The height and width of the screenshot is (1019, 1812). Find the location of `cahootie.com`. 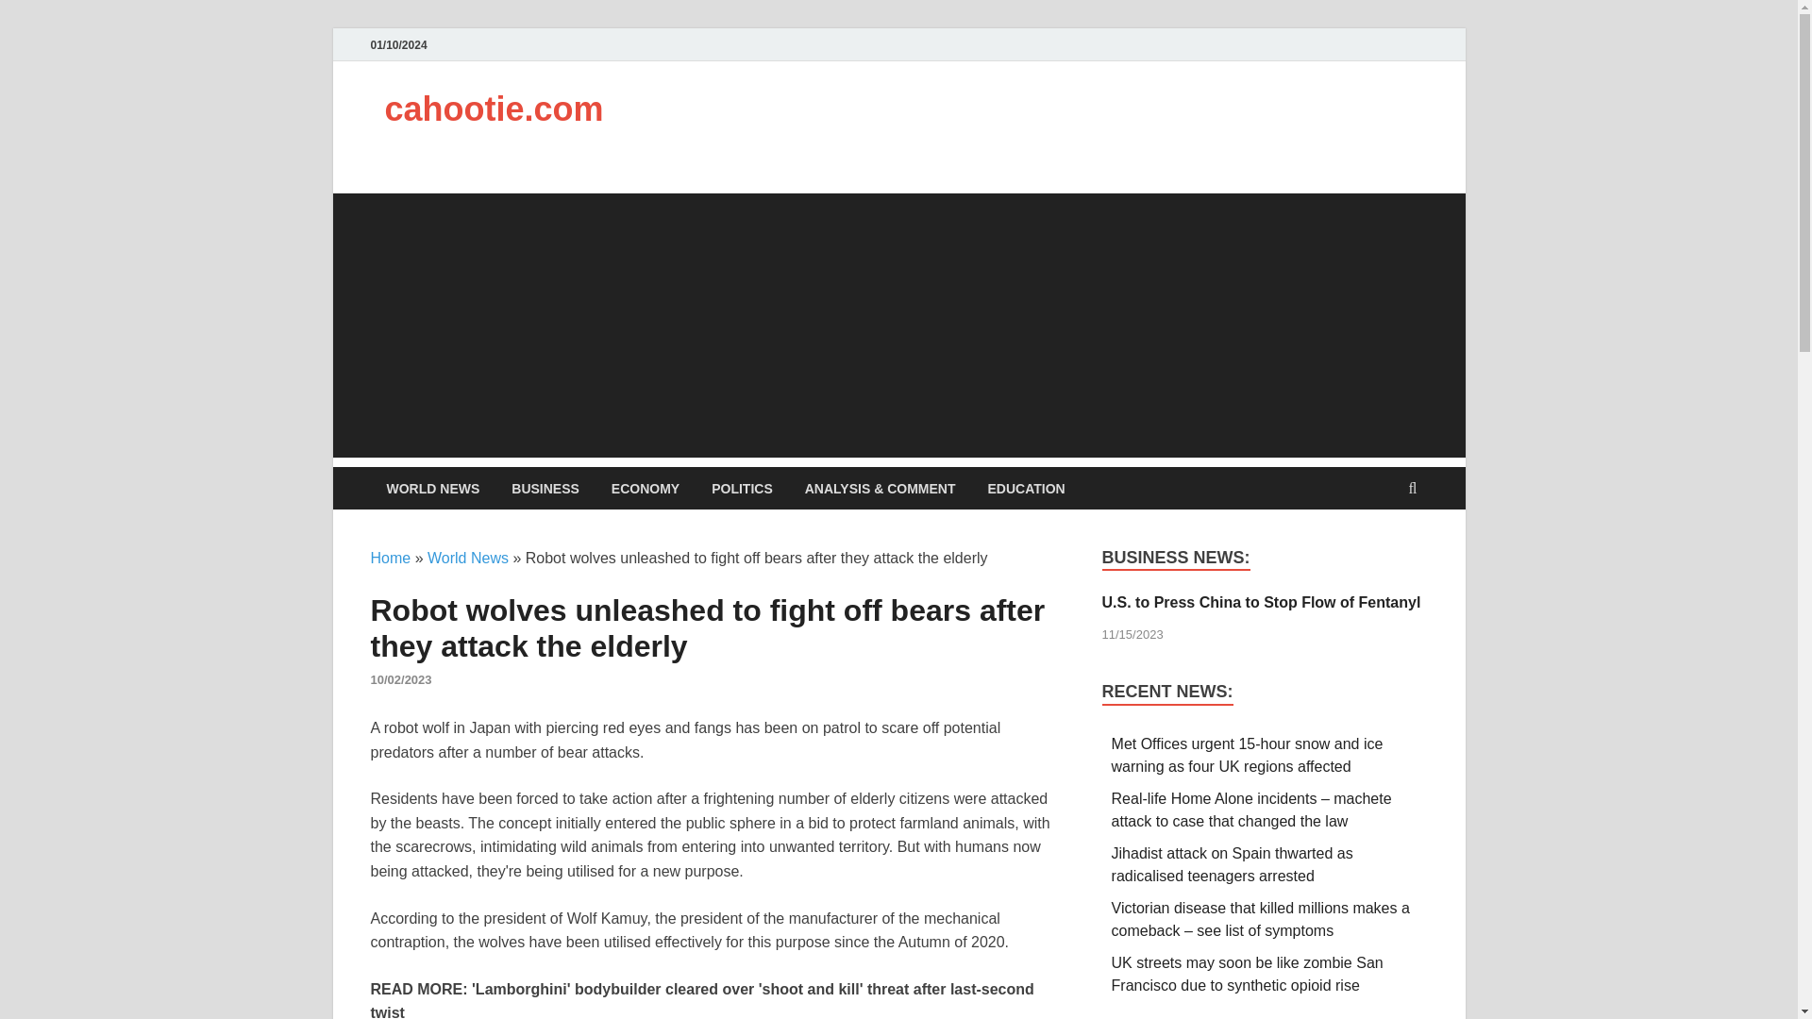

cahootie.com is located at coordinates (494, 109).